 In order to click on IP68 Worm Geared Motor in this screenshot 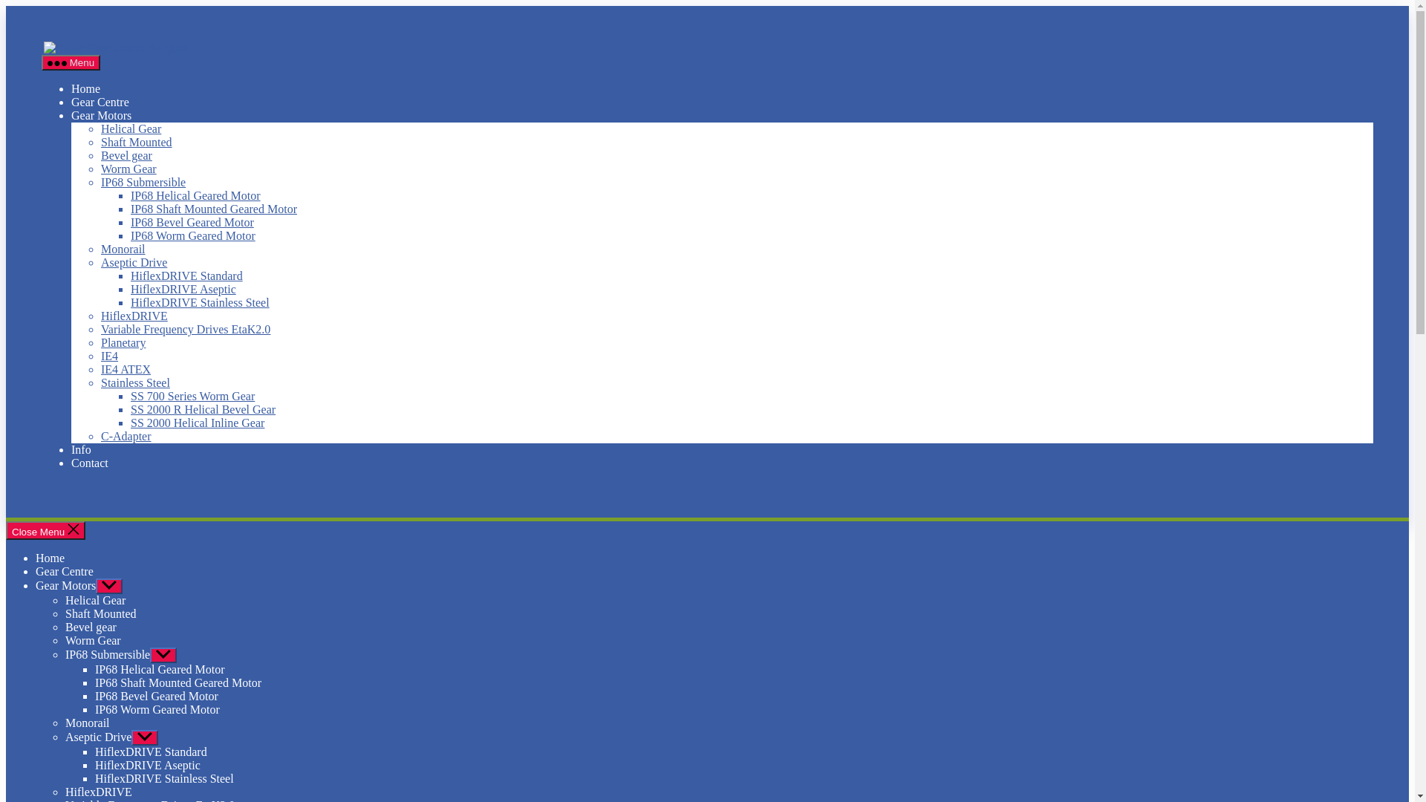, I will do `click(193, 236)`.